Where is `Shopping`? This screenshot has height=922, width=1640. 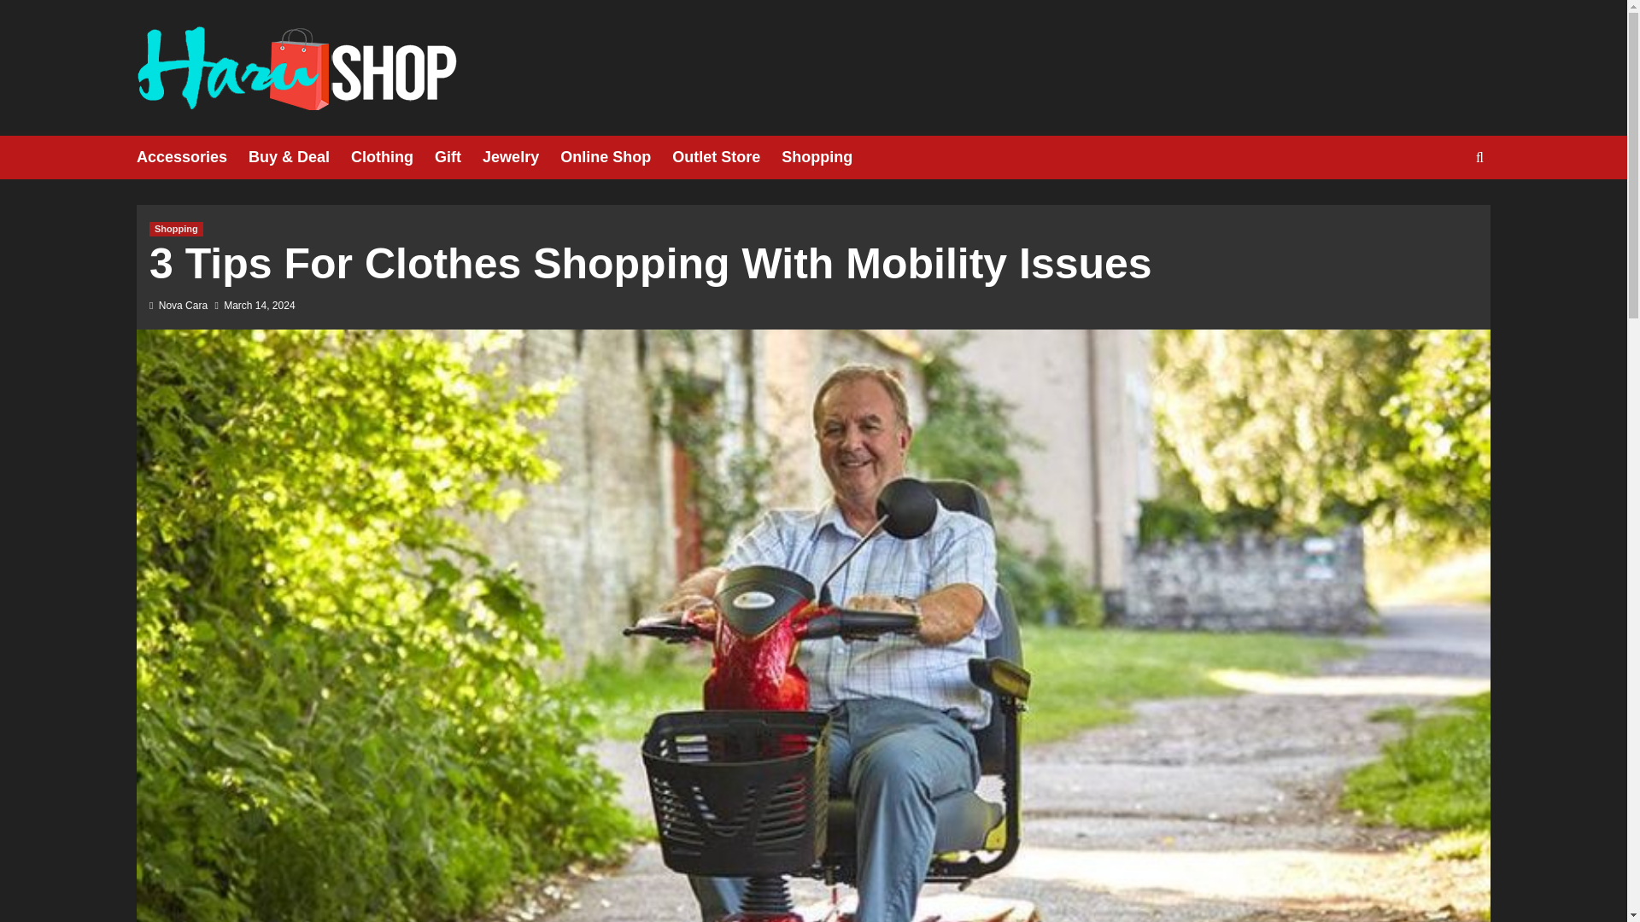 Shopping is located at coordinates (176, 229).